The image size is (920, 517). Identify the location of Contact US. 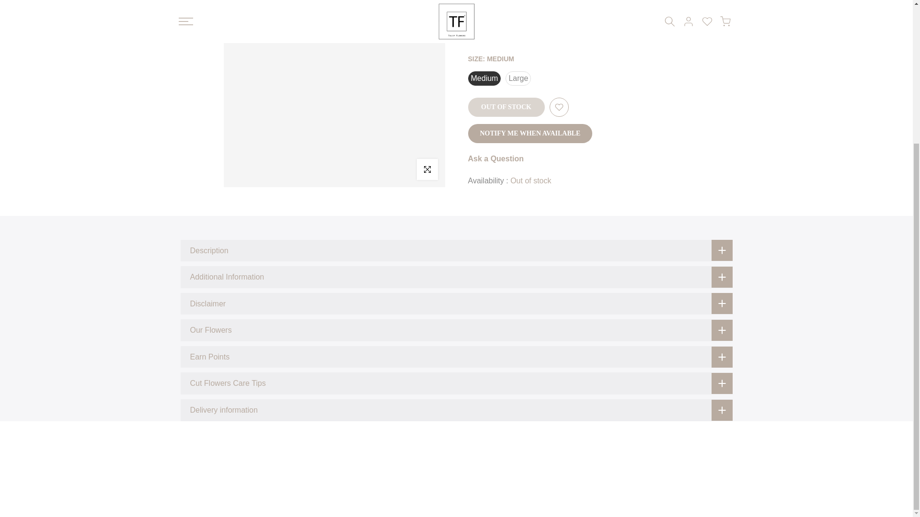
(220, 138).